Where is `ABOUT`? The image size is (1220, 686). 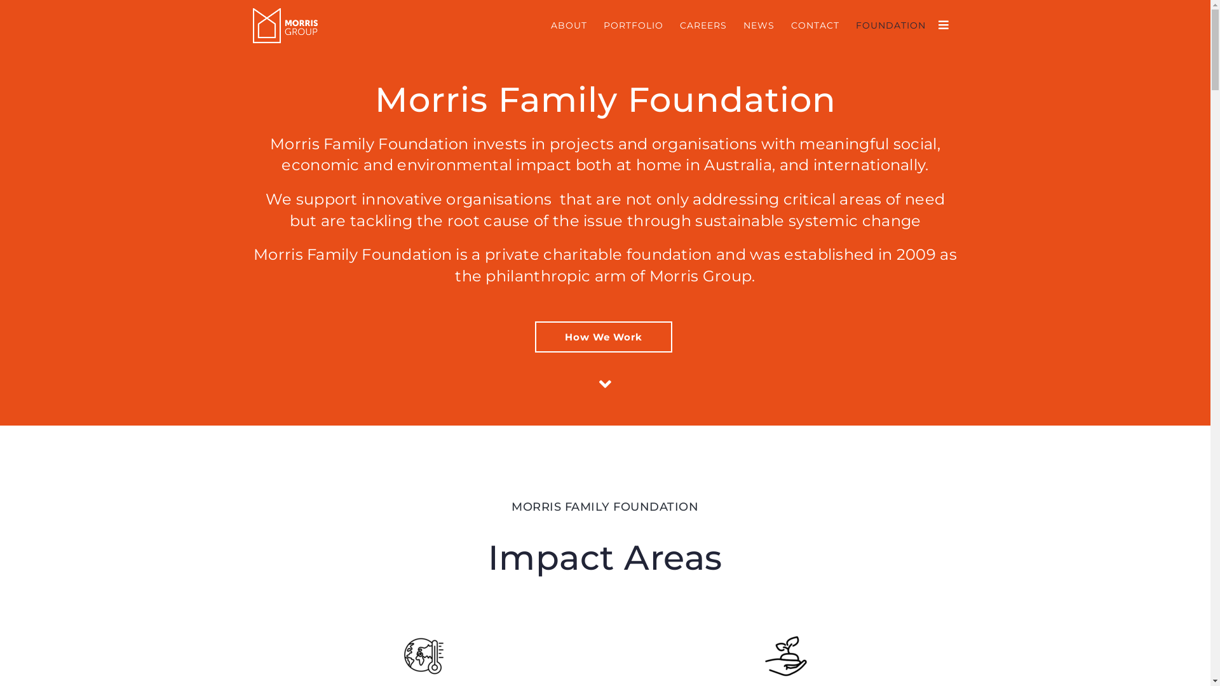 ABOUT is located at coordinates (569, 25).